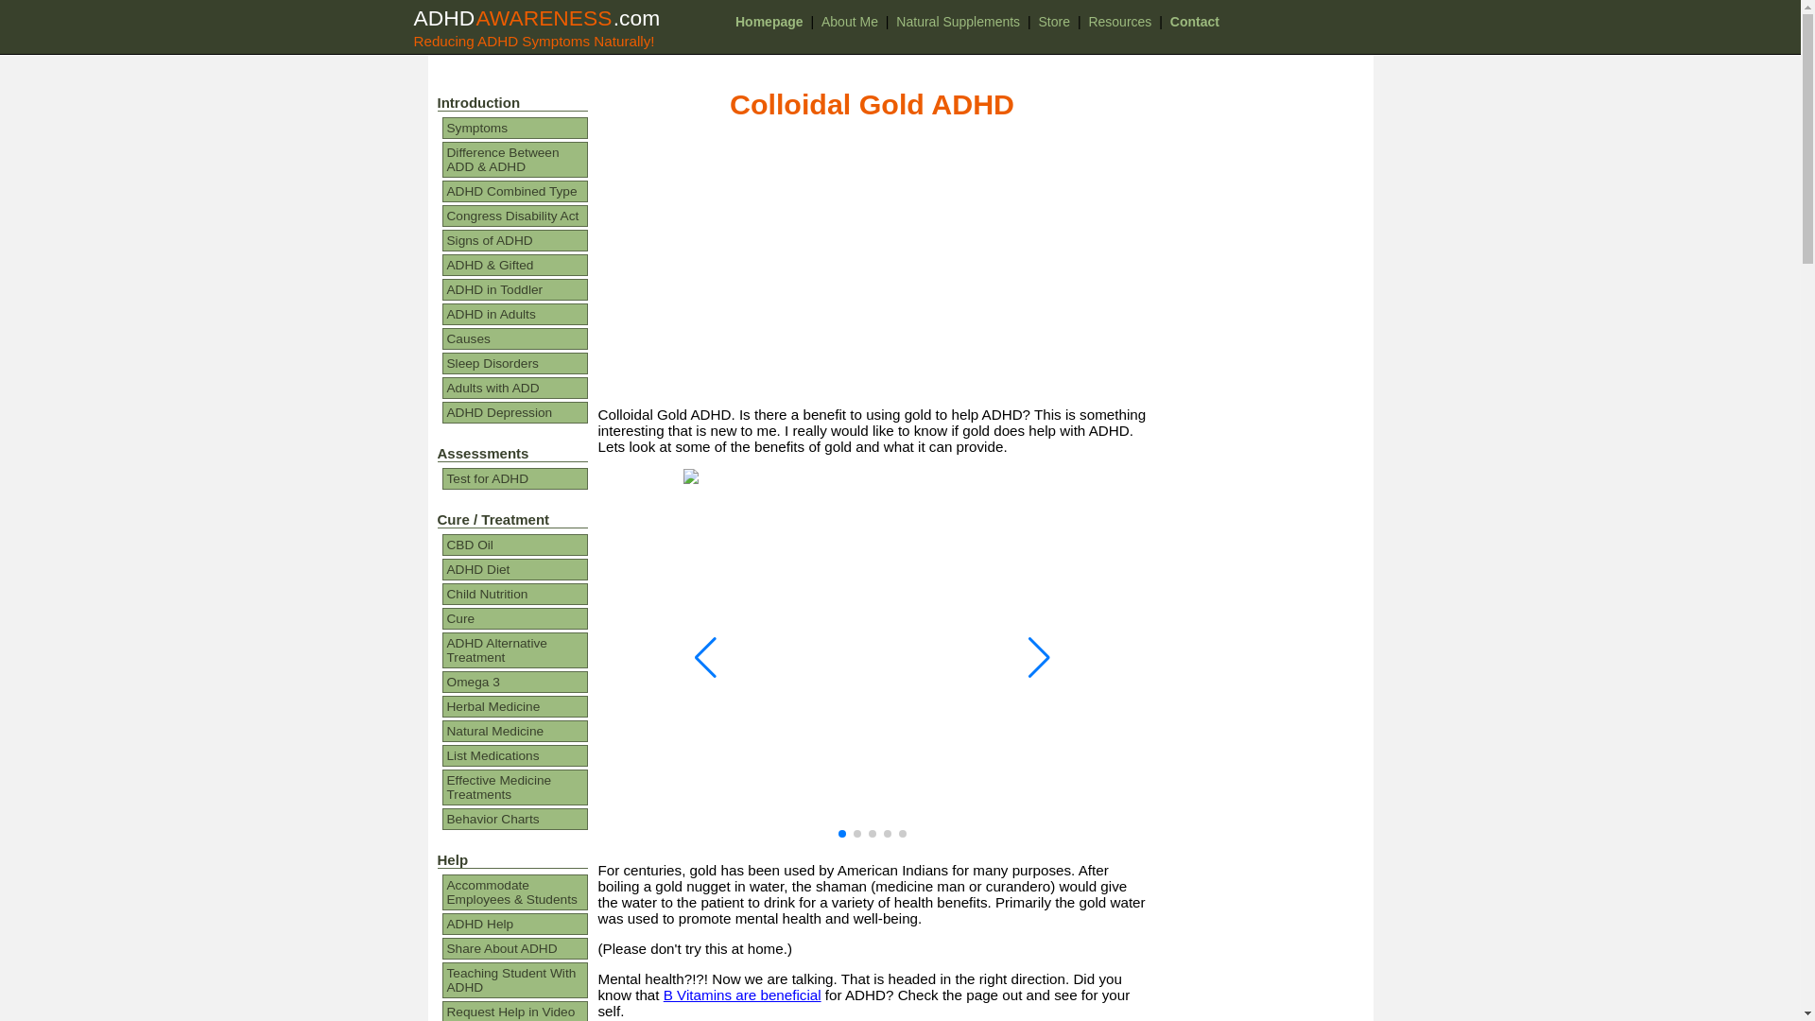 The image size is (1815, 1021). I want to click on Signs of ADHD, so click(514, 240).